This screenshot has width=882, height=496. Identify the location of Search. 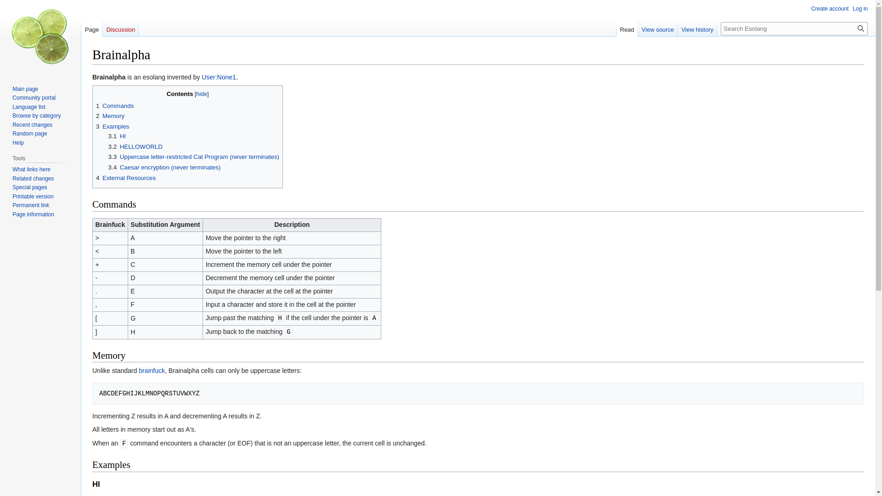
(861, 28).